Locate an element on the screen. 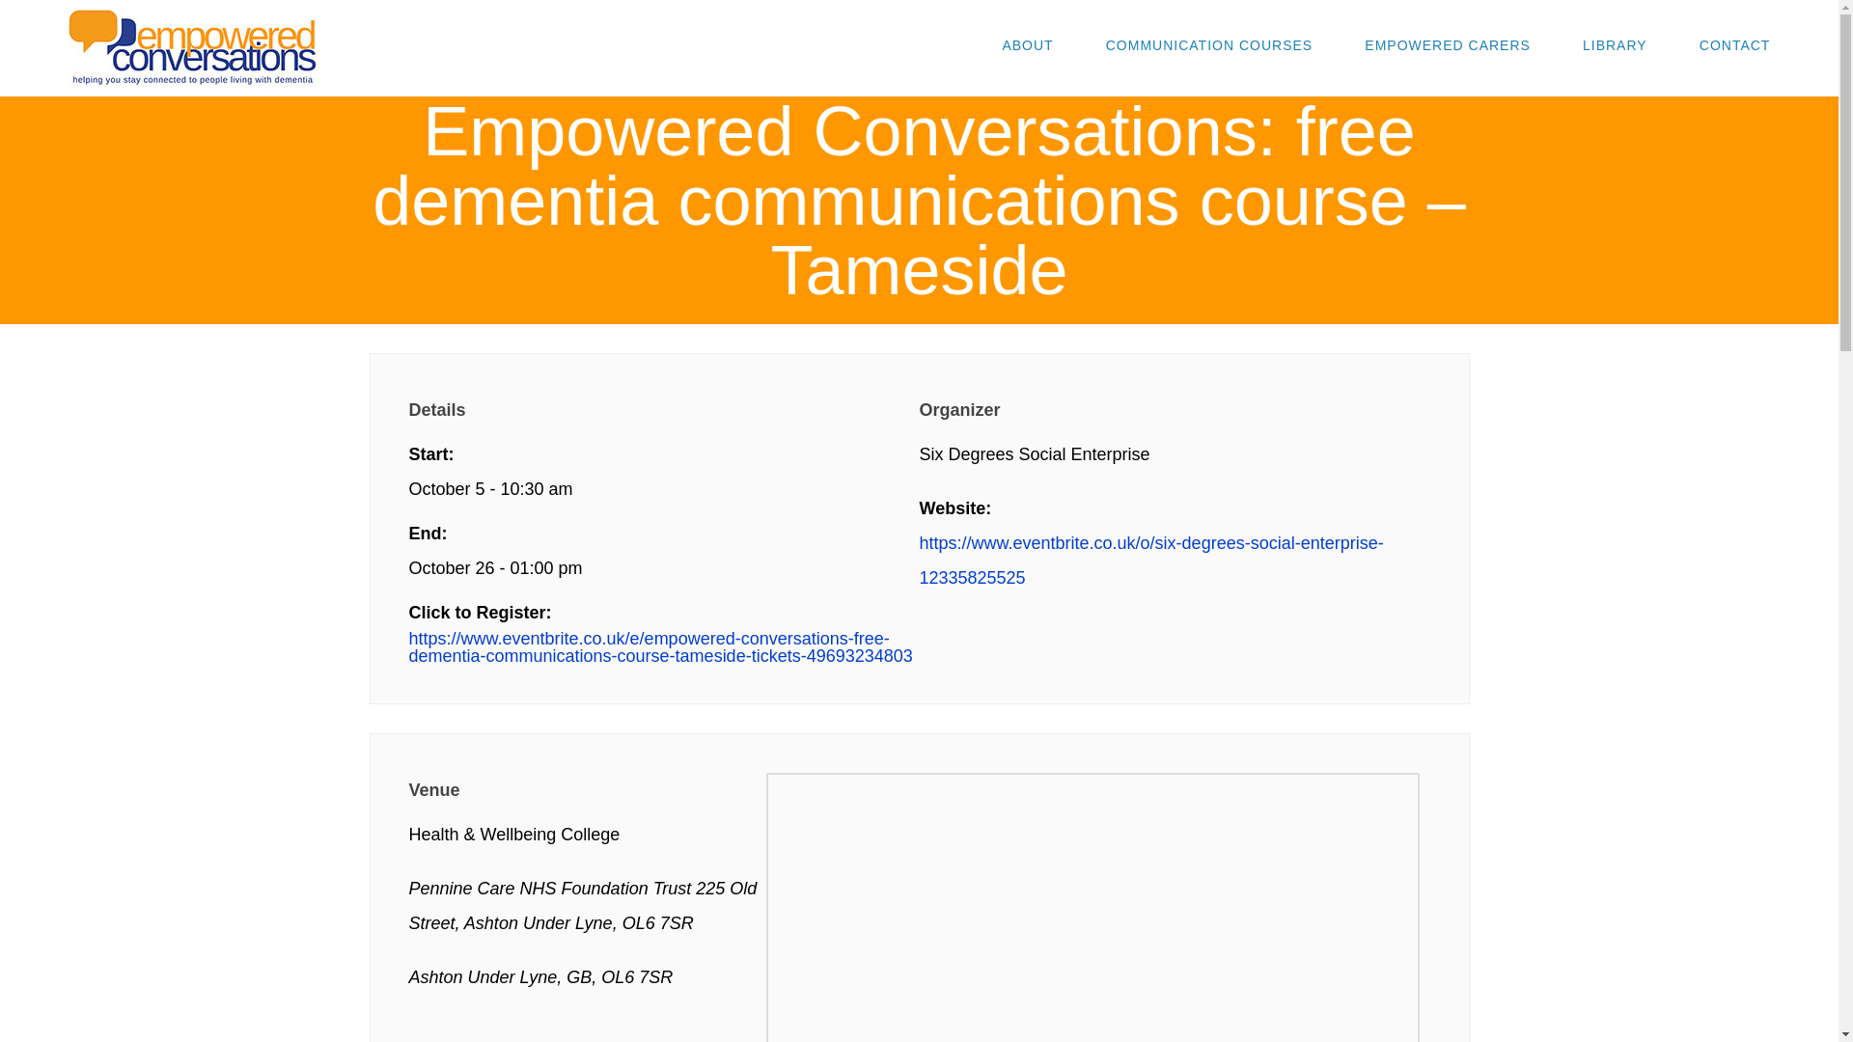 The height and width of the screenshot is (1042, 1853). LIBRARY is located at coordinates (1608, 44).